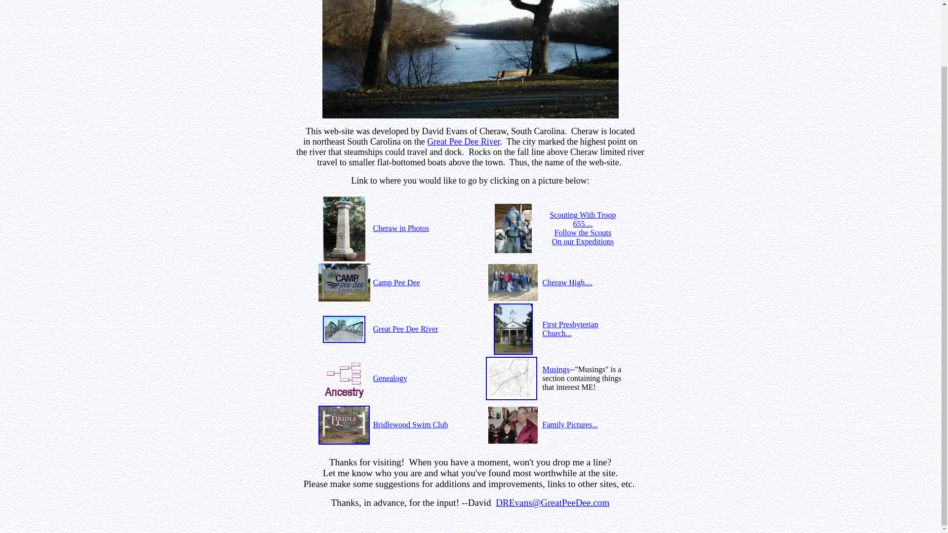 The height and width of the screenshot is (533, 948). Describe the element at coordinates (463, 141) in the screenshot. I see `Great Pee Dee River` at that location.